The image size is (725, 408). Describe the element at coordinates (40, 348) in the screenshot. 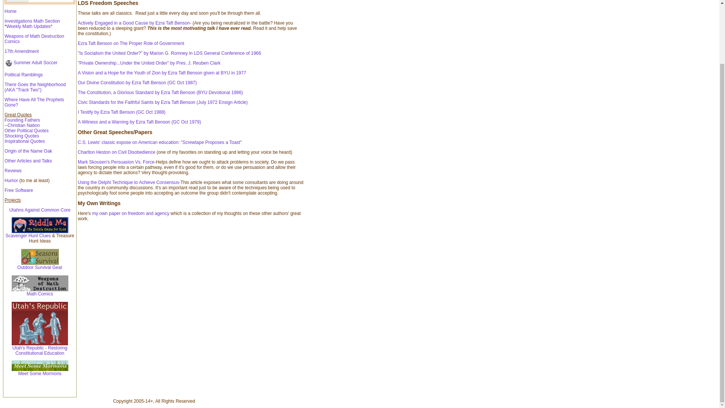

I see `Utah's Republic - Restoring Constitutional Education` at that location.